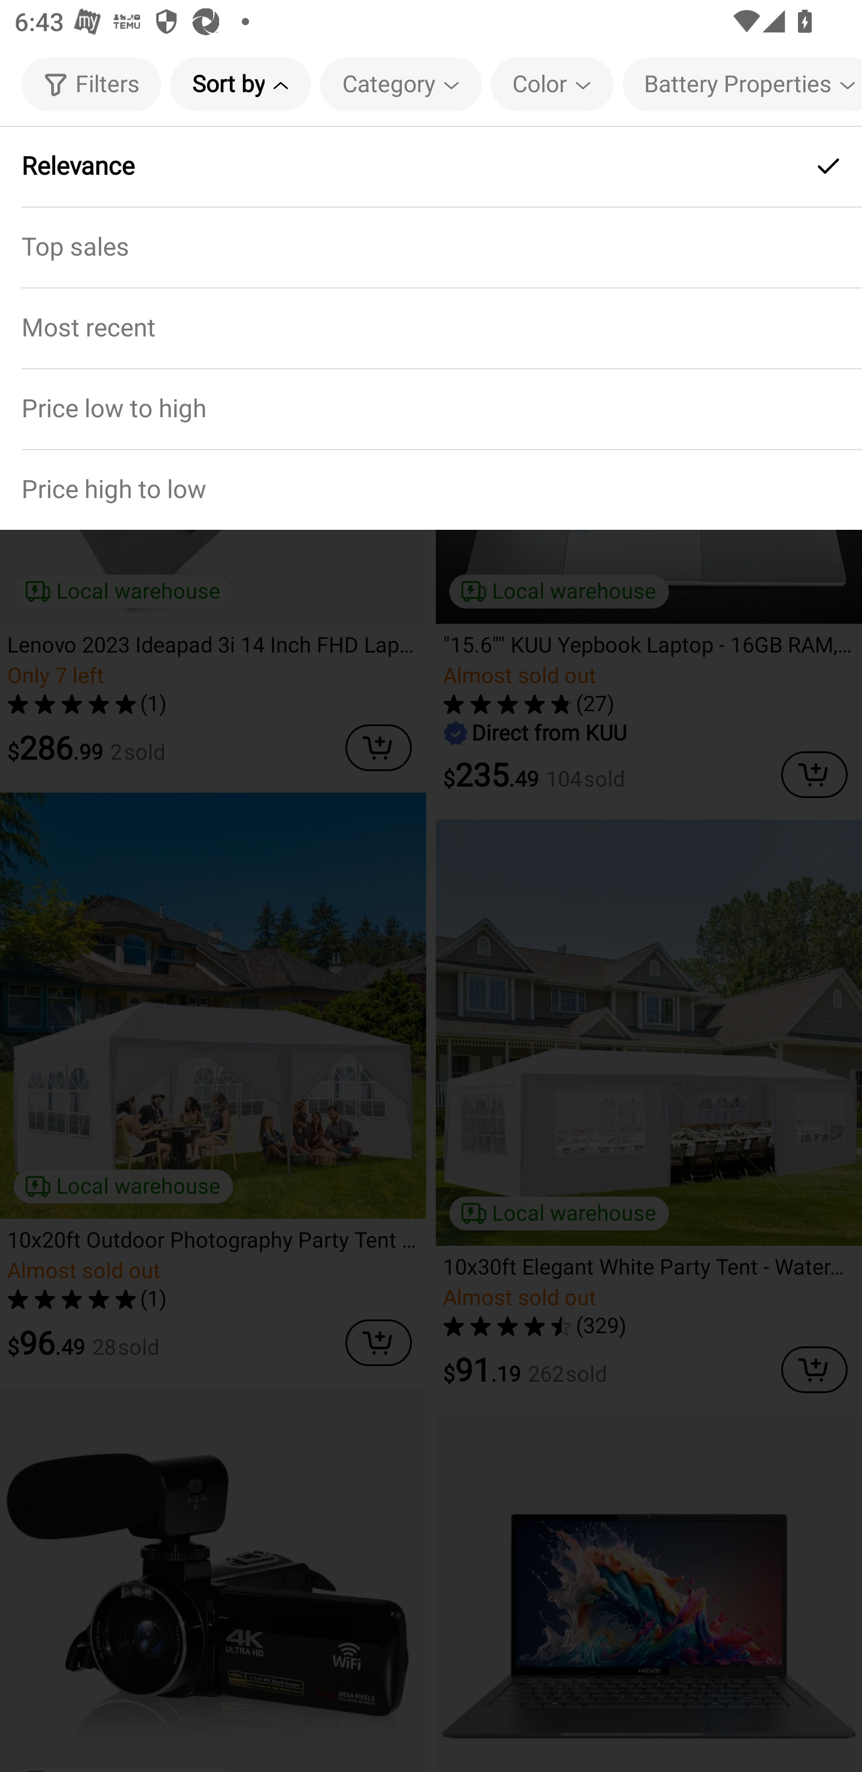  I want to click on Filters, so click(91, 84).